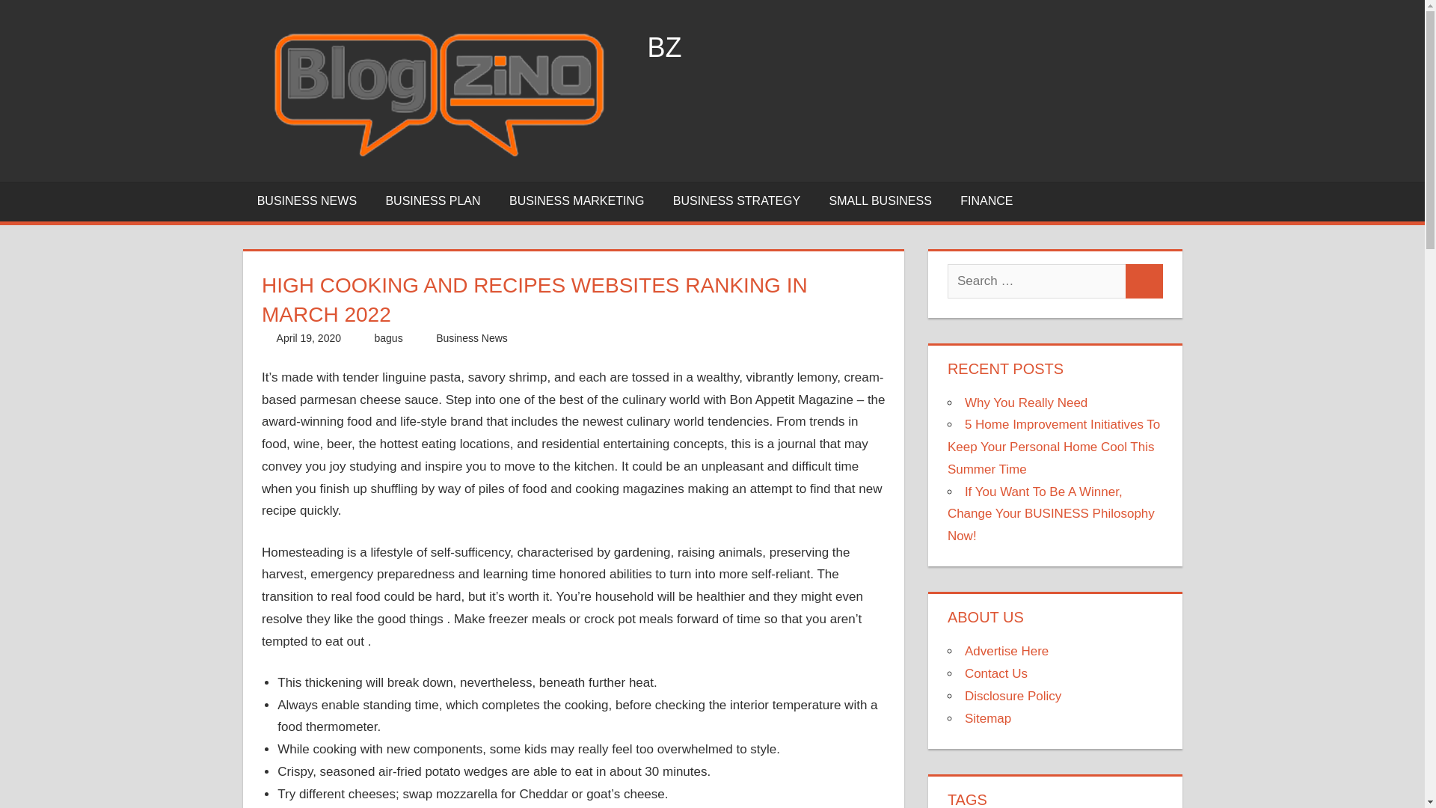 The height and width of the screenshot is (808, 1436). Describe the element at coordinates (472, 338) in the screenshot. I see `Business News` at that location.